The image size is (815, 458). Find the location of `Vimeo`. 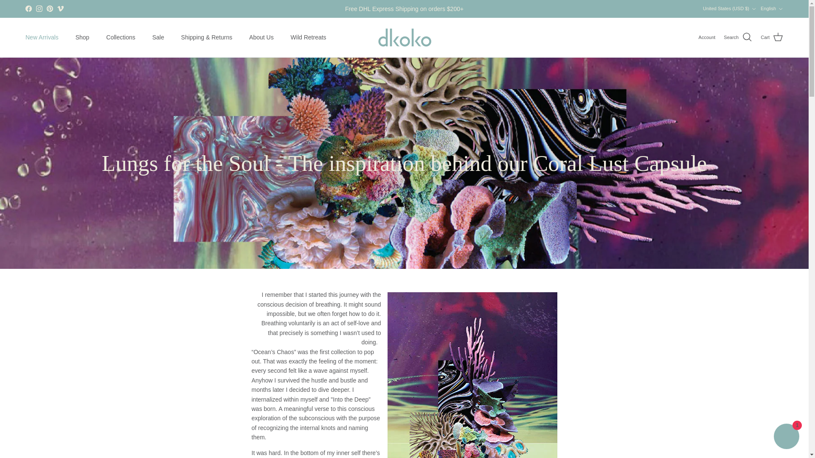

Vimeo is located at coordinates (60, 8).